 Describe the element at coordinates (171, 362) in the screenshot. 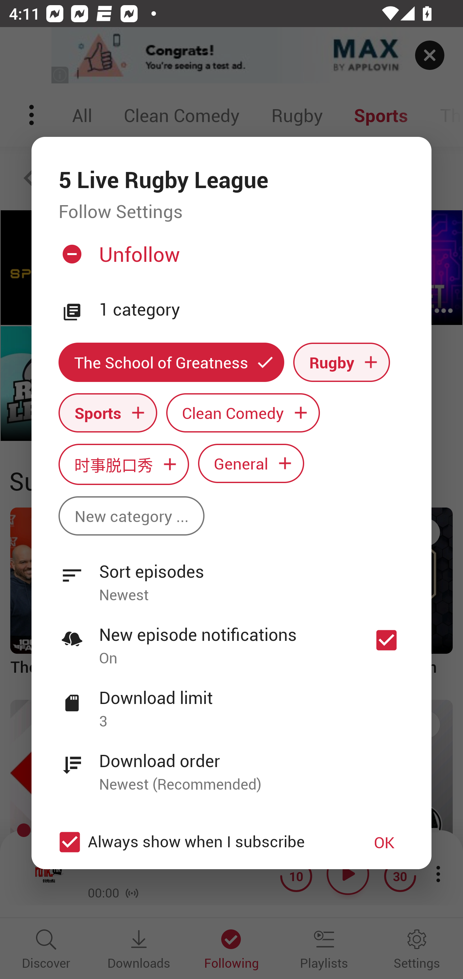

I see `The School of Greatness` at that location.